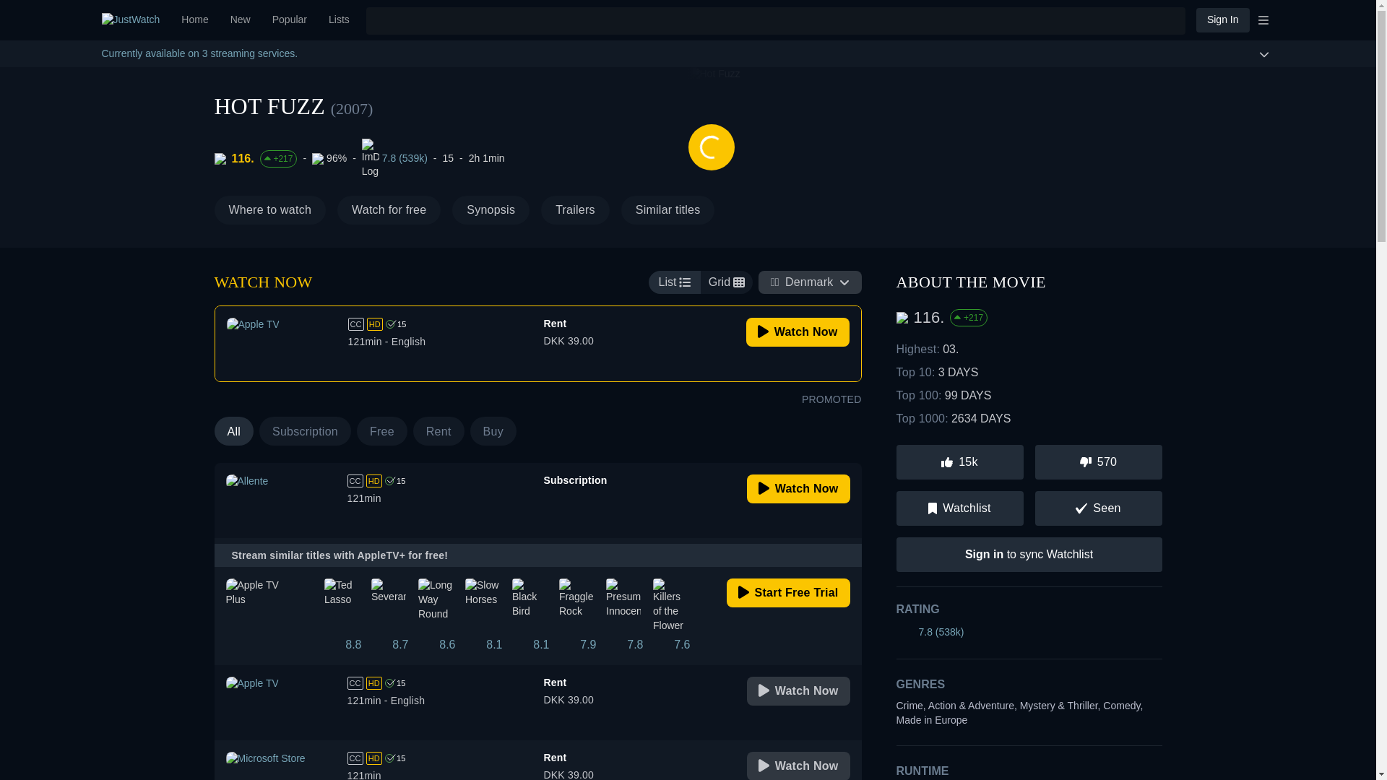 The height and width of the screenshot is (780, 1387). Describe the element at coordinates (1222, 19) in the screenshot. I see `Watch for free` at that location.